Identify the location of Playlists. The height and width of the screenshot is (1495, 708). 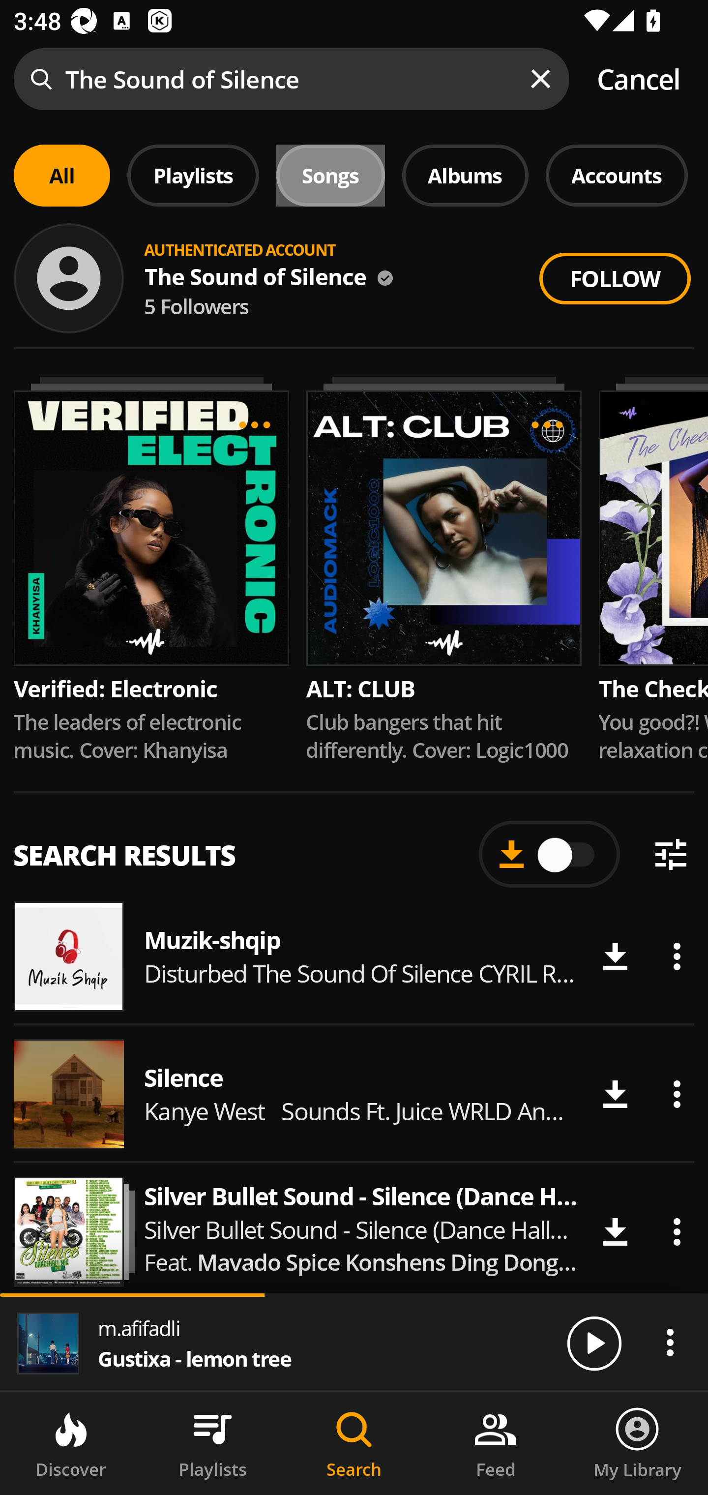
(193, 175).